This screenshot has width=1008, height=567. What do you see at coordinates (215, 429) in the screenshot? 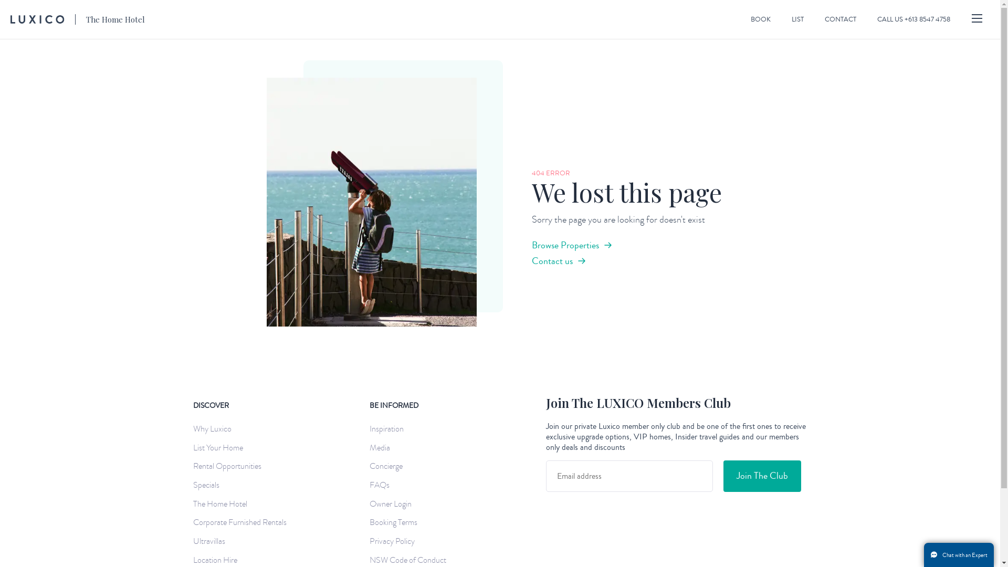
I see `Why Luxico` at bounding box center [215, 429].